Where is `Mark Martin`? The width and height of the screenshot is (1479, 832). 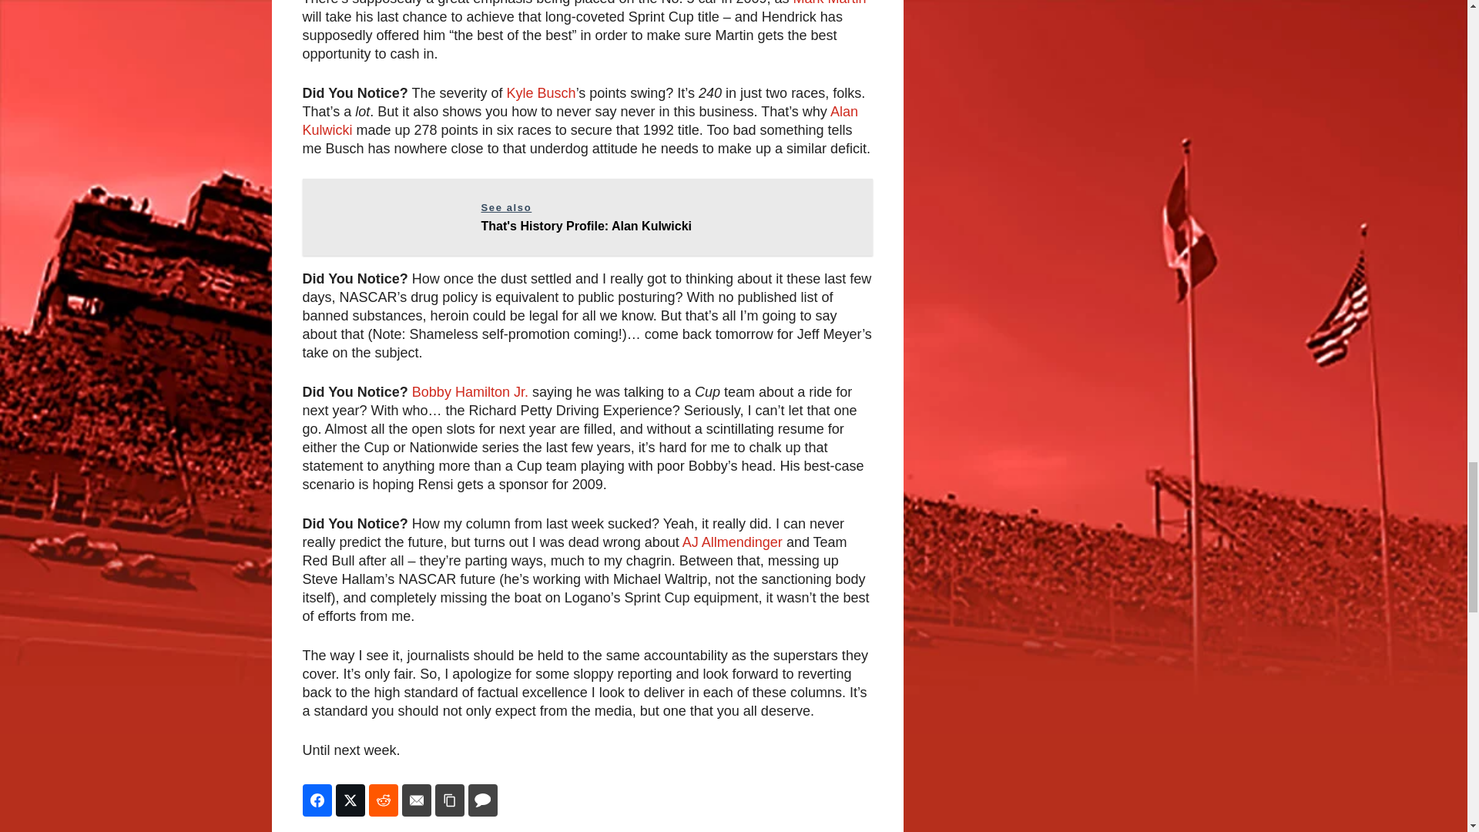
Mark Martin is located at coordinates (542, 92).